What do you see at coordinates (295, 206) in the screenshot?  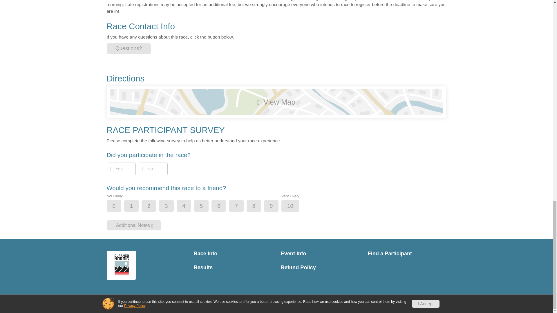 I see `10` at bounding box center [295, 206].